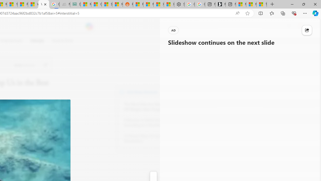 This screenshot has height=181, width=321. I want to click on 8 Reasons to Drink Kombucha, According to a Nutritionist, so click(151, 123).